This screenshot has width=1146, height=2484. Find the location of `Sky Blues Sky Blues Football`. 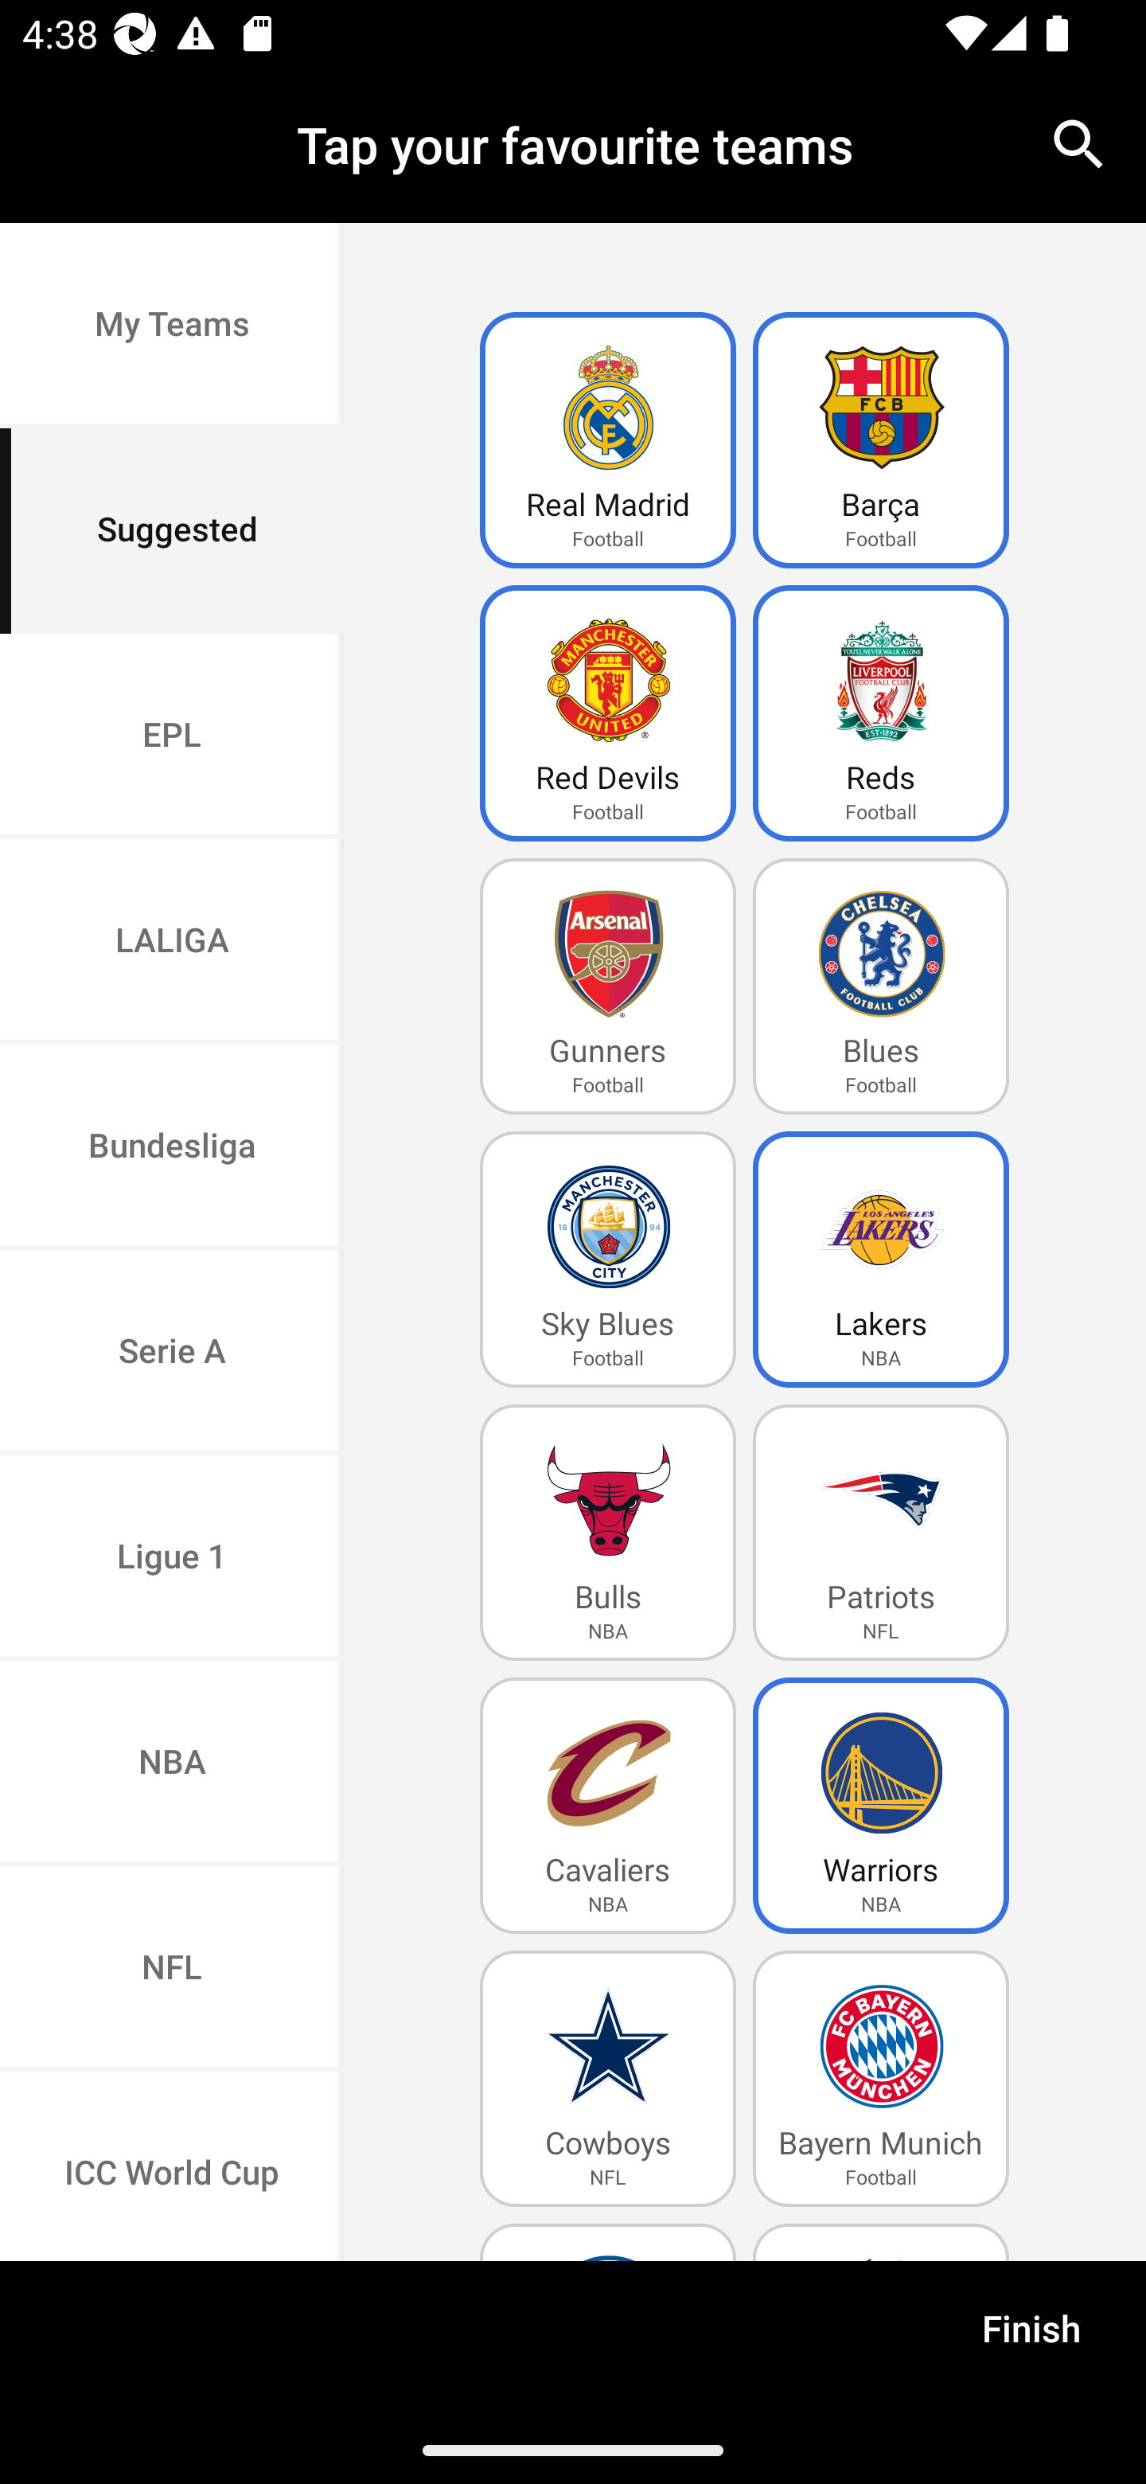

Sky Blues Sky Blues Football is located at coordinates (608, 1260).